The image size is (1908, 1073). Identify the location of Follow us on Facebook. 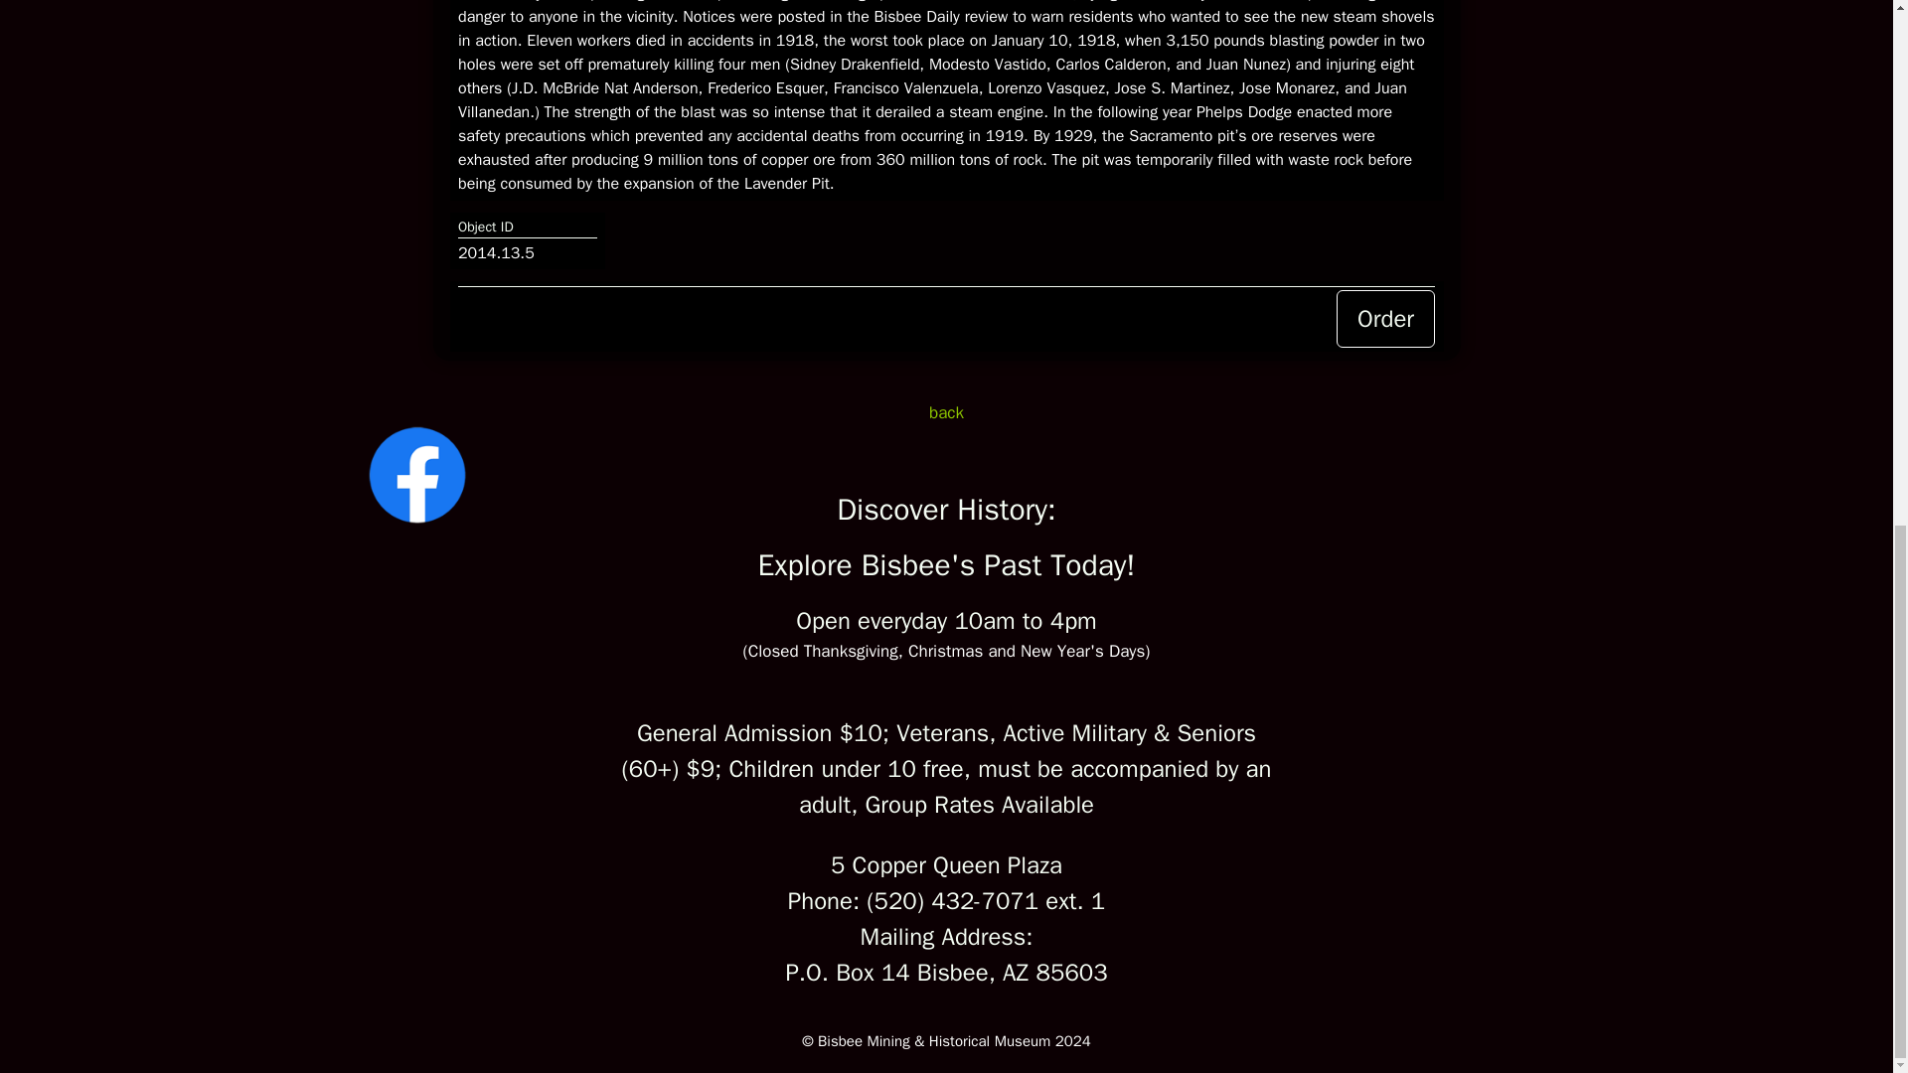
(417, 519).